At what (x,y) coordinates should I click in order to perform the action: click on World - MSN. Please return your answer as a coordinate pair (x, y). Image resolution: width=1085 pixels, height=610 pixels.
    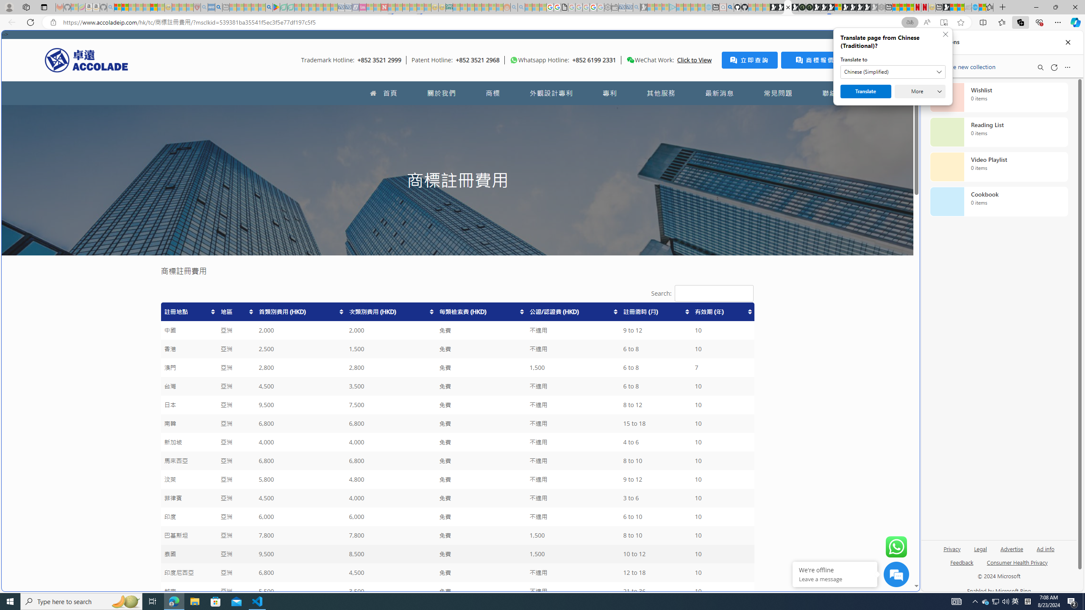
    Looking at the image, I should click on (542, 290).